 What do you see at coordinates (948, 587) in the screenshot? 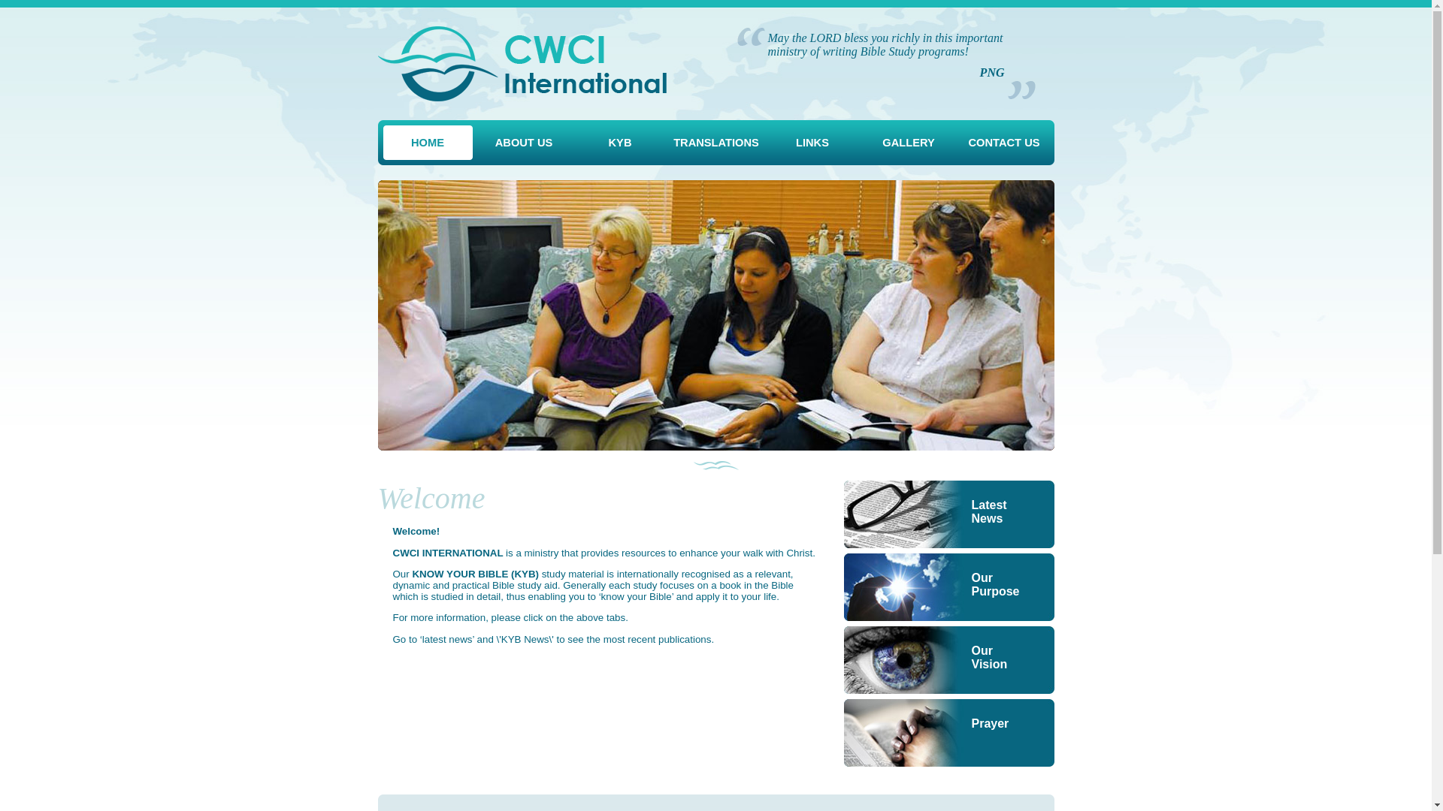
I see `Our
Purpose` at bounding box center [948, 587].